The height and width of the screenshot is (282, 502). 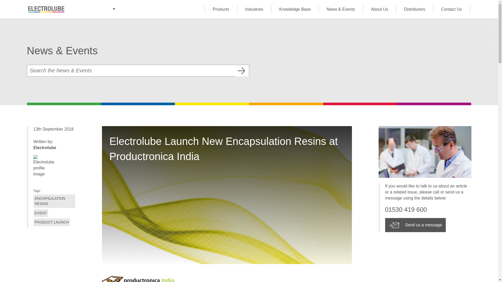 What do you see at coordinates (451, 9) in the screenshot?
I see `Contact Us` at bounding box center [451, 9].